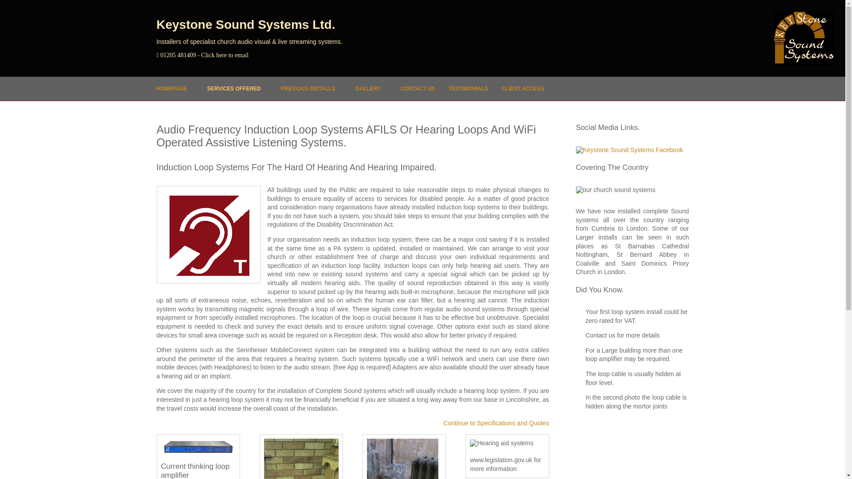 The height and width of the screenshot is (479, 852). Describe the element at coordinates (171, 88) in the screenshot. I see `HOMEPAGE` at that location.